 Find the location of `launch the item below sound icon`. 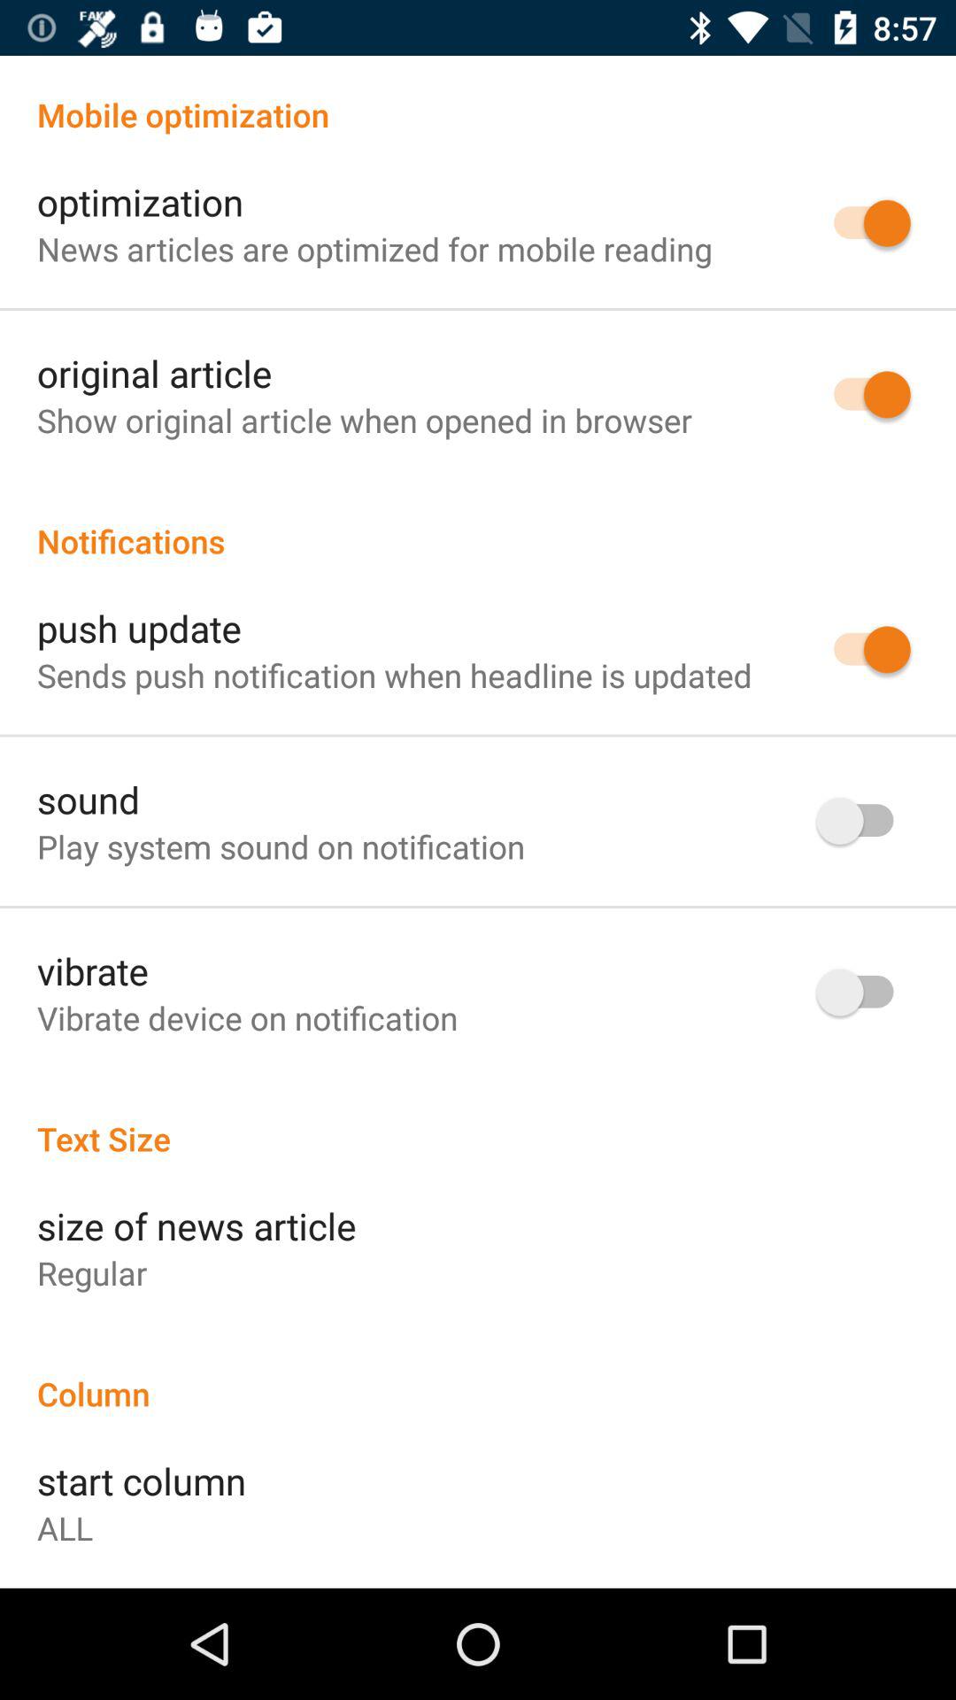

launch the item below sound icon is located at coordinates (281, 846).